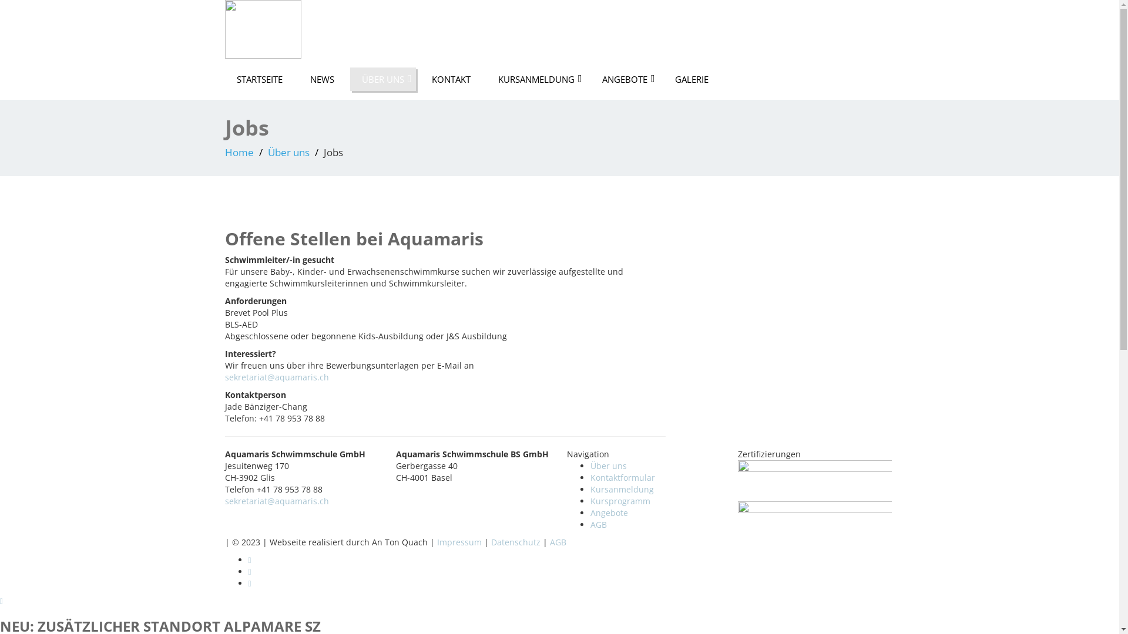 The height and width of the screenshot is (634, 1128). I want to click on sekretariat@aquamaris.ch, so click(276, 377).